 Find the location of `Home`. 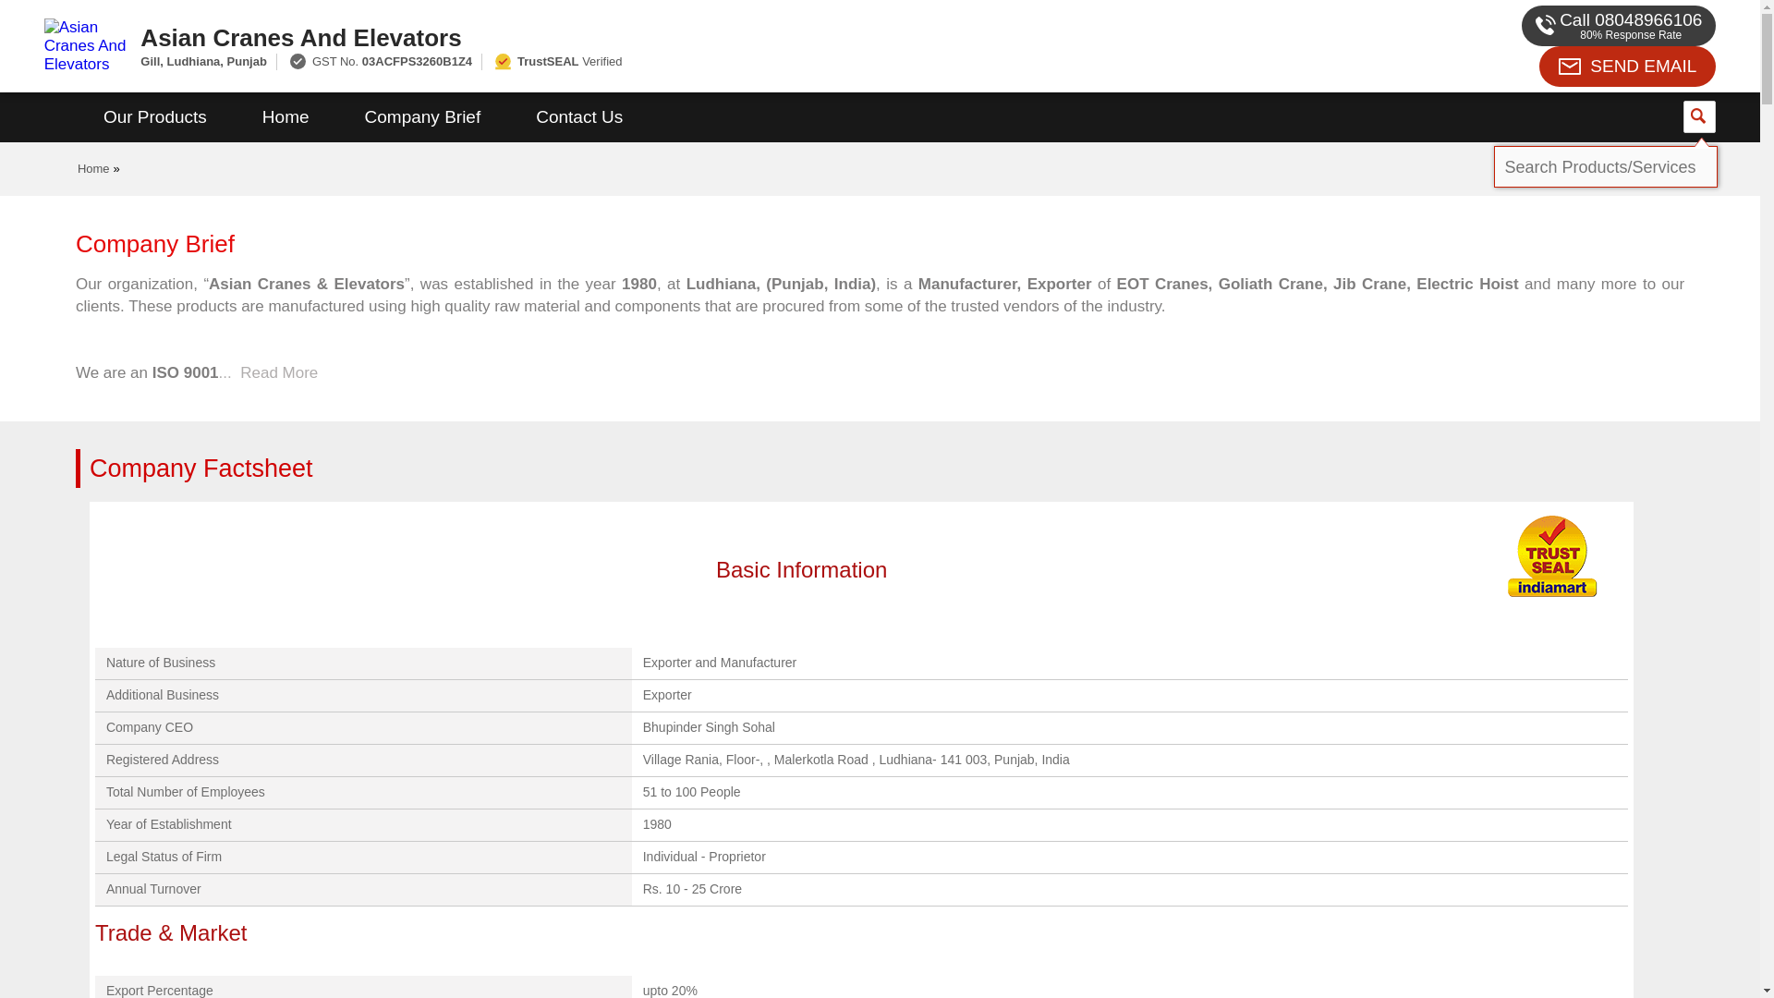

Home is located at coordinates (94, 168).